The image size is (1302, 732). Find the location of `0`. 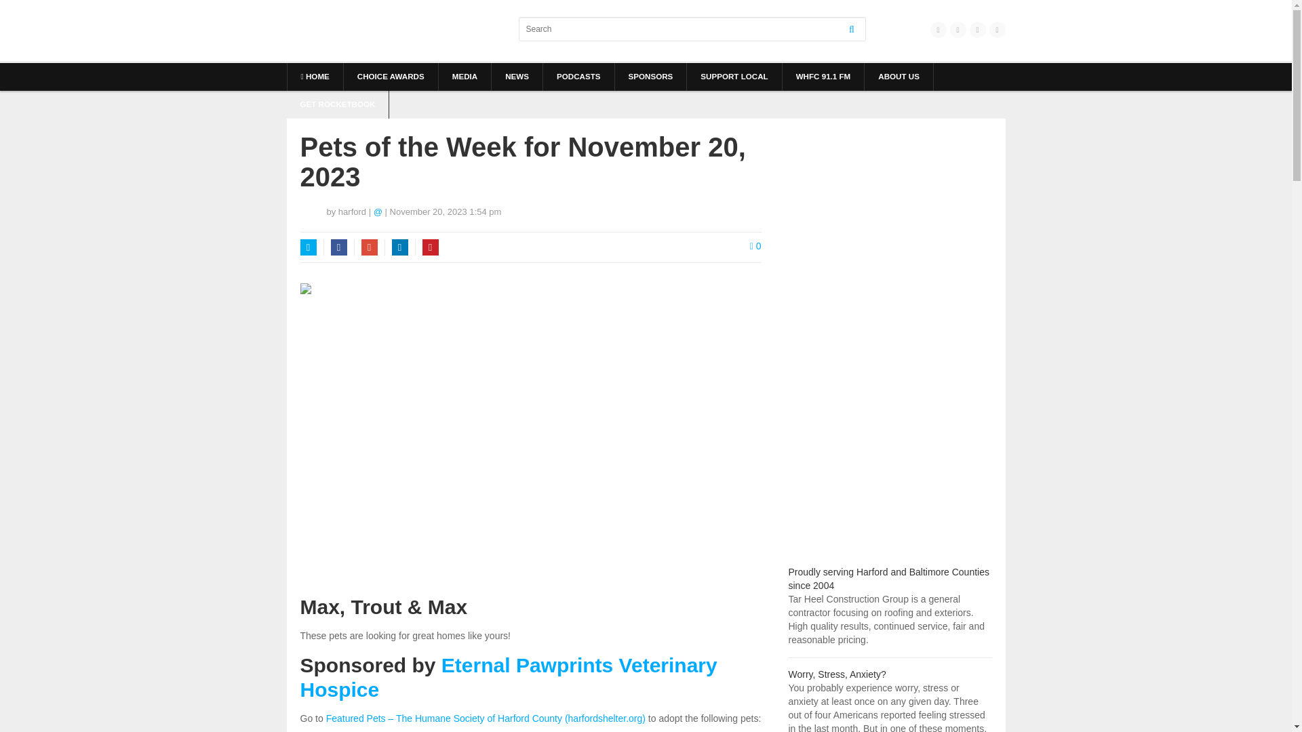

0 is located at coordinates (755, 246).